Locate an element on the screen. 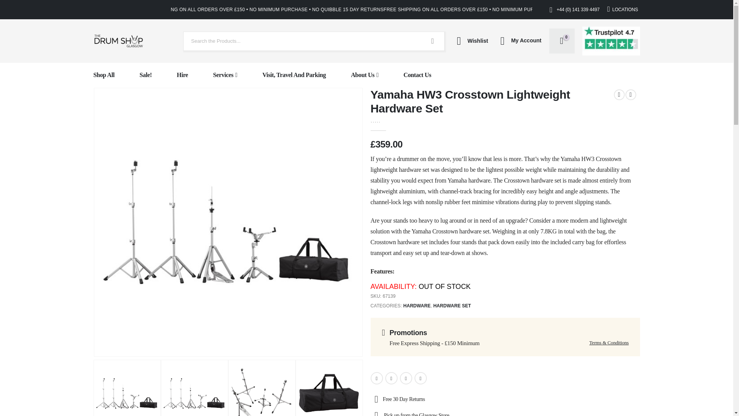 Image resolution: width=739 pixels, height=416 pixels. Search is located at coordinates (433, 41).